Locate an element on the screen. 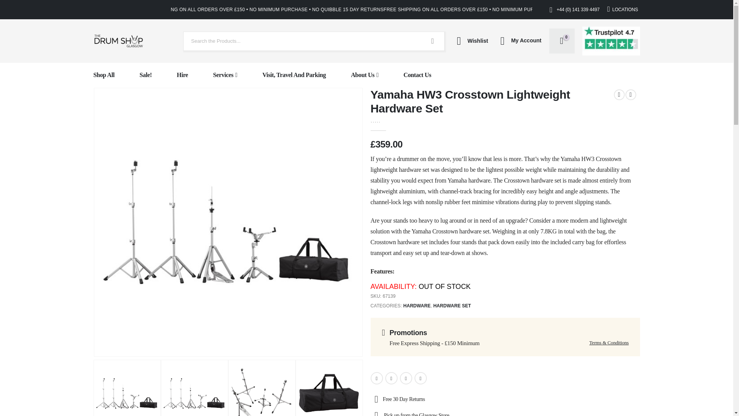 Image resolution: width=739 pixels, height=416 pixels. Search is located at coordinates (433, 41).